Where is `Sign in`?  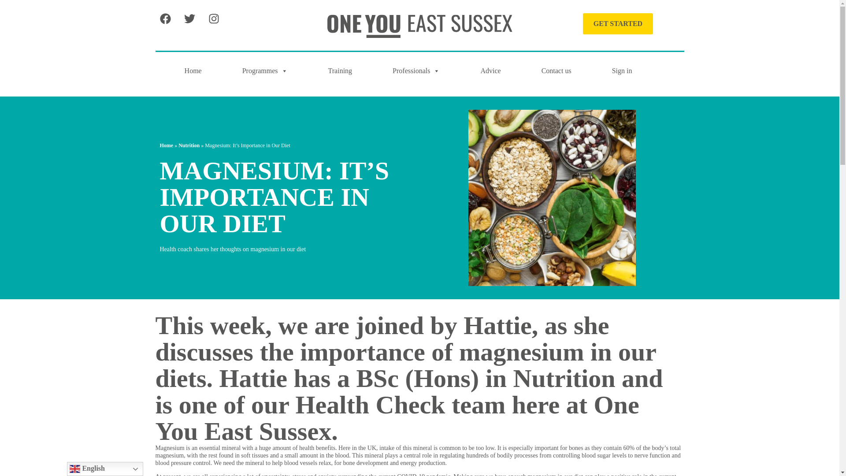 Sign in is located at coordinates (622, 71).